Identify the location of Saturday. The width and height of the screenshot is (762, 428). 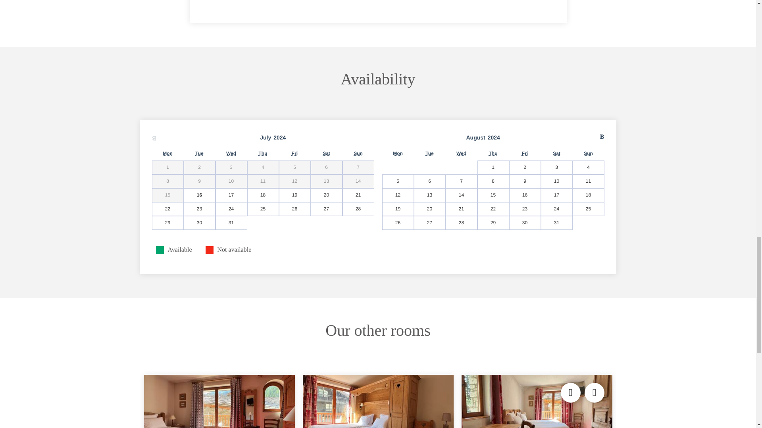
(326, 153).